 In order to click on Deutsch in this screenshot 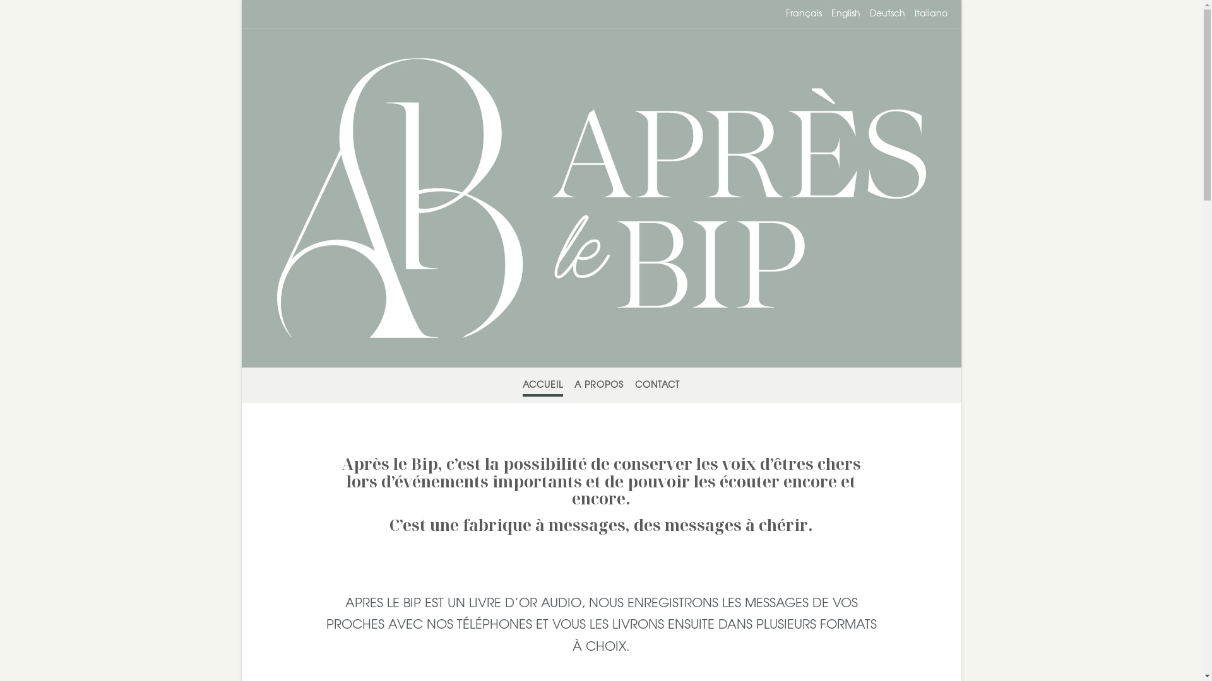, I will do `click(888, 14)`.